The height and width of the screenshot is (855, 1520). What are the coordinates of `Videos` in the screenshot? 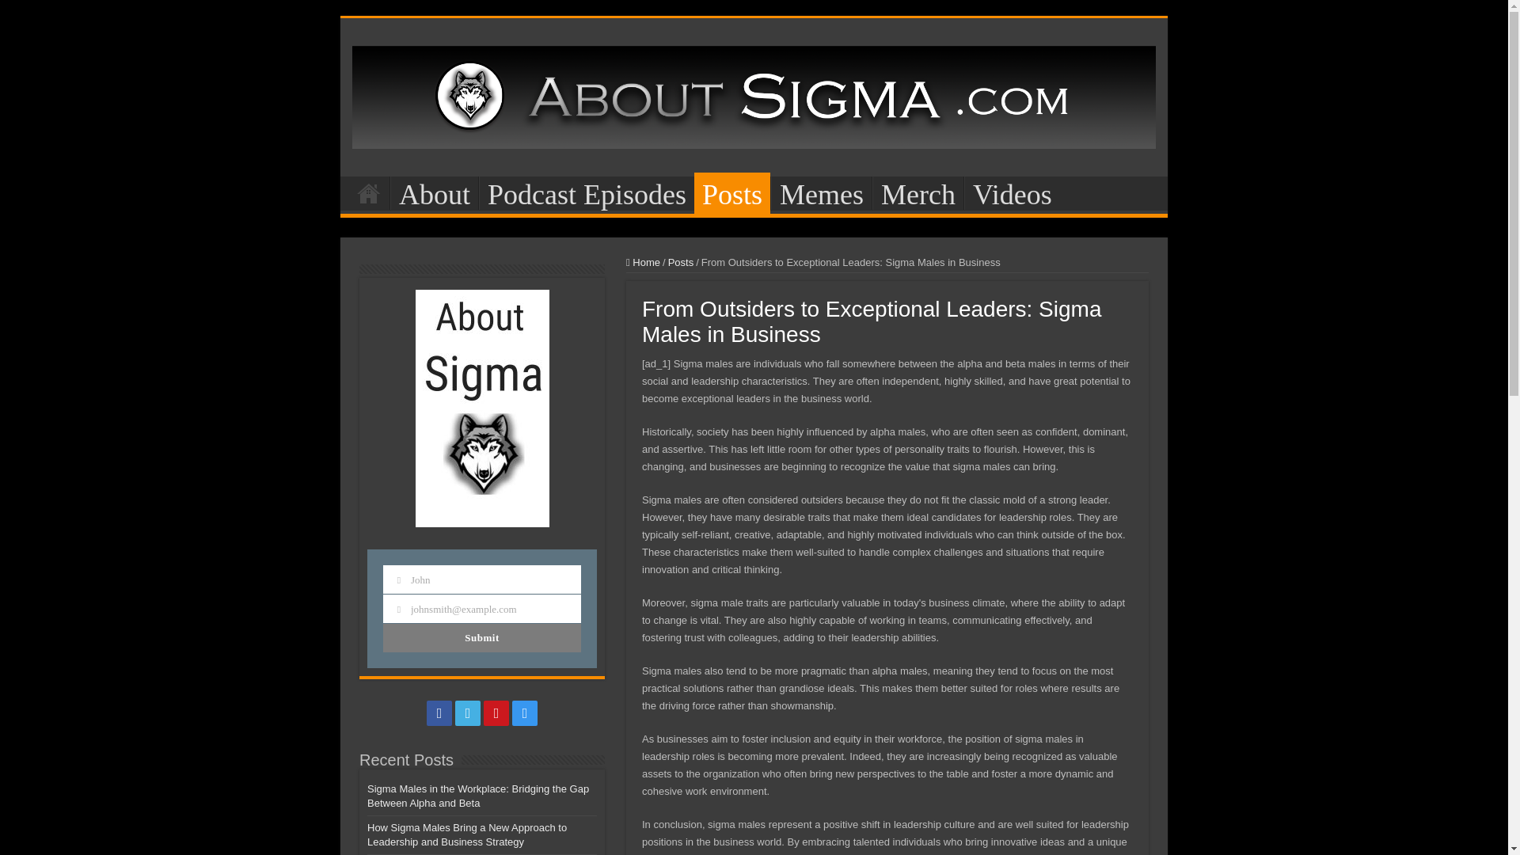 It's located at (1012, 192).